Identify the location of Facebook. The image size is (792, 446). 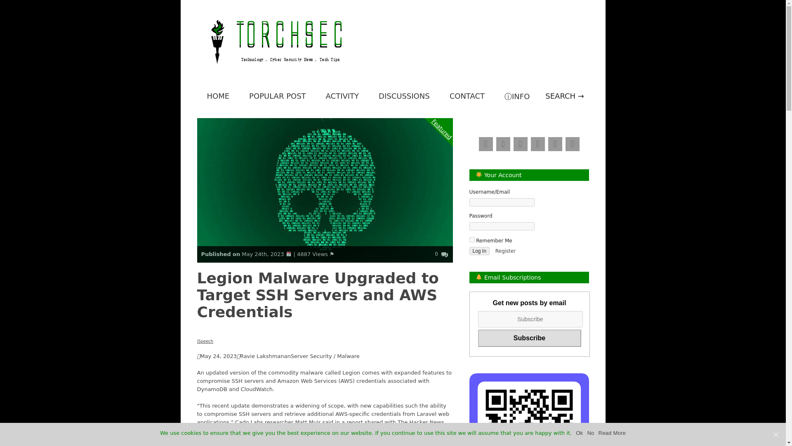
(485, 144).